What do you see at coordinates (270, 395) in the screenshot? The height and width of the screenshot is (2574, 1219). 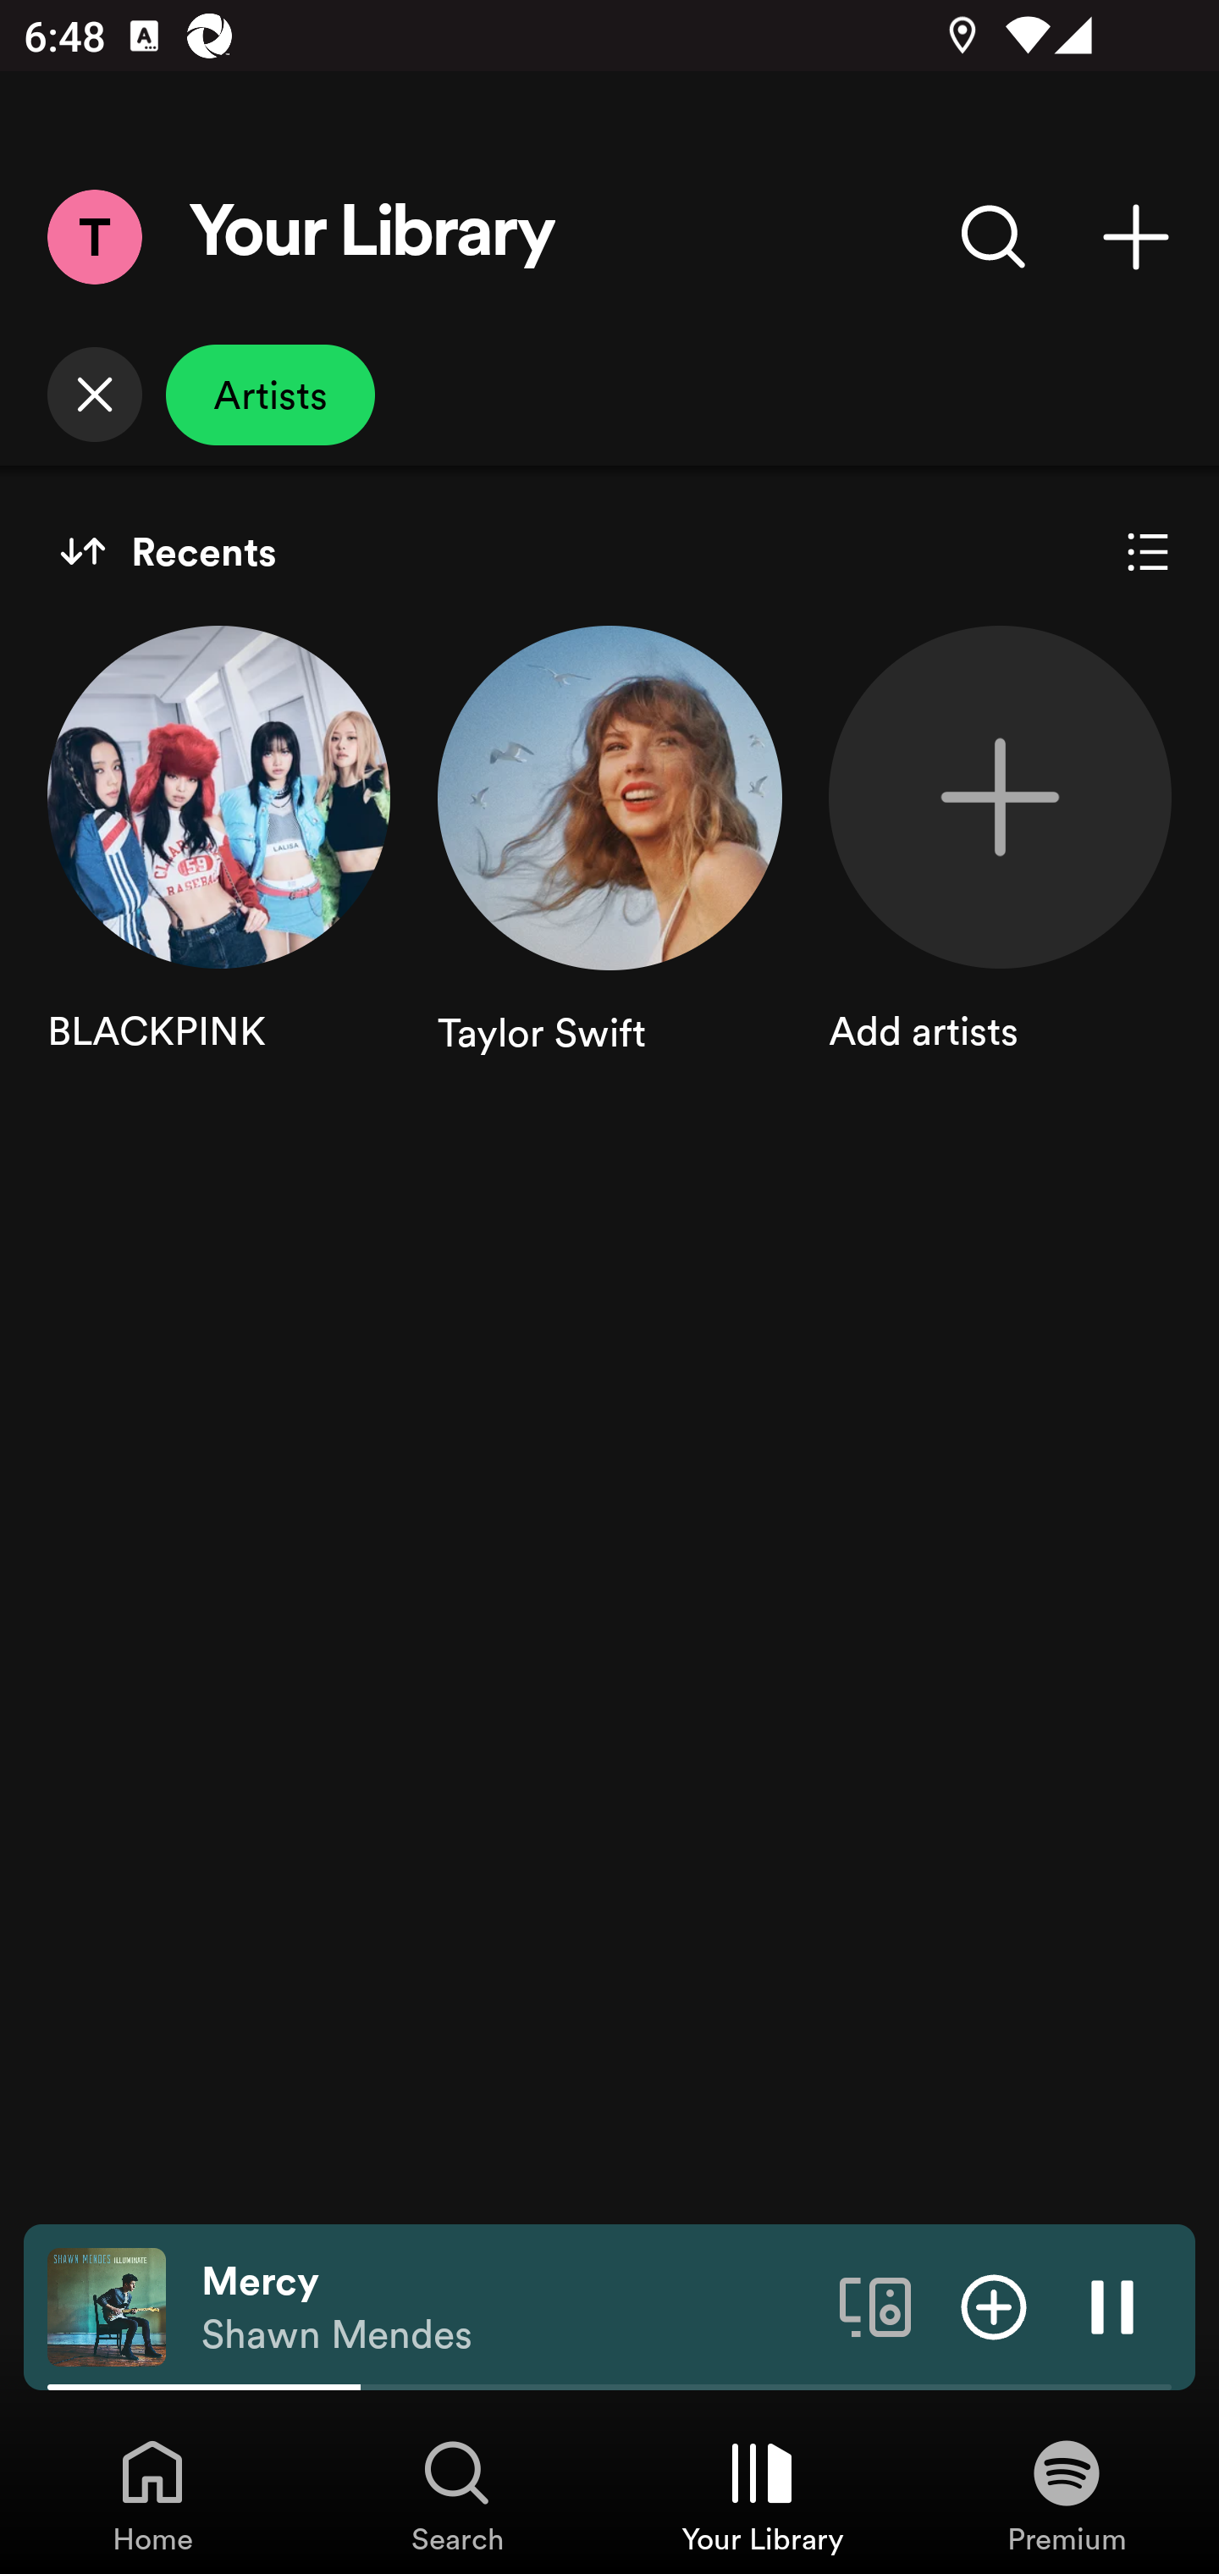 I see `Artists, show only artists.` at bounding box center [270, 395].